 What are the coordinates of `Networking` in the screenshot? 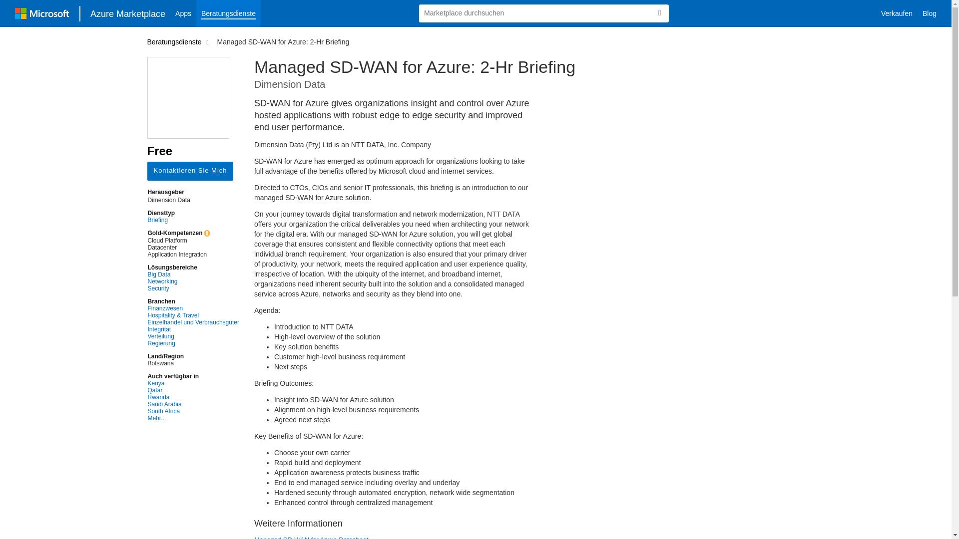 It's located at (193, 281).